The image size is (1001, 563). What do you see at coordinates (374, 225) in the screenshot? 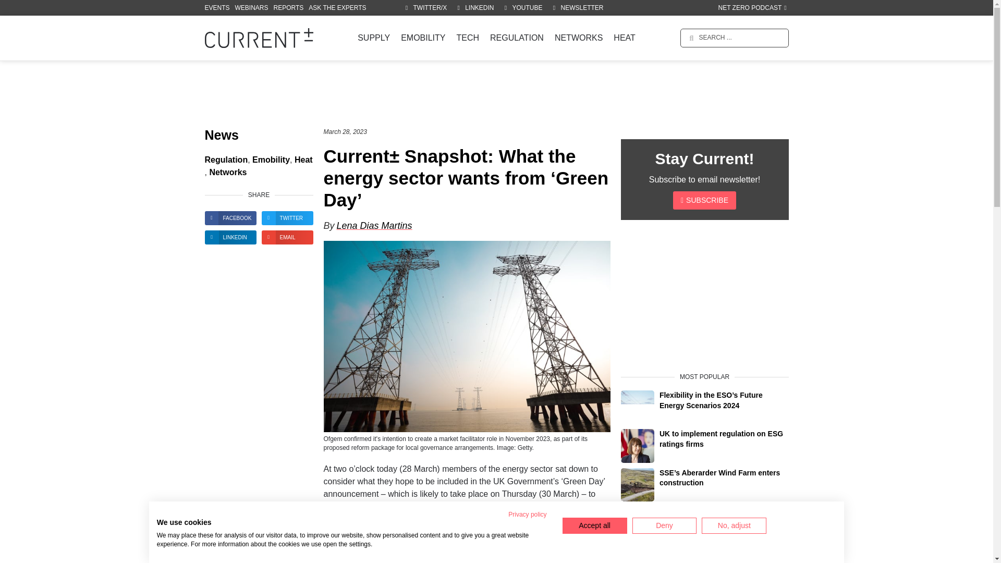
I see `Lena Dias Martins` at bounding box center [374, 225].